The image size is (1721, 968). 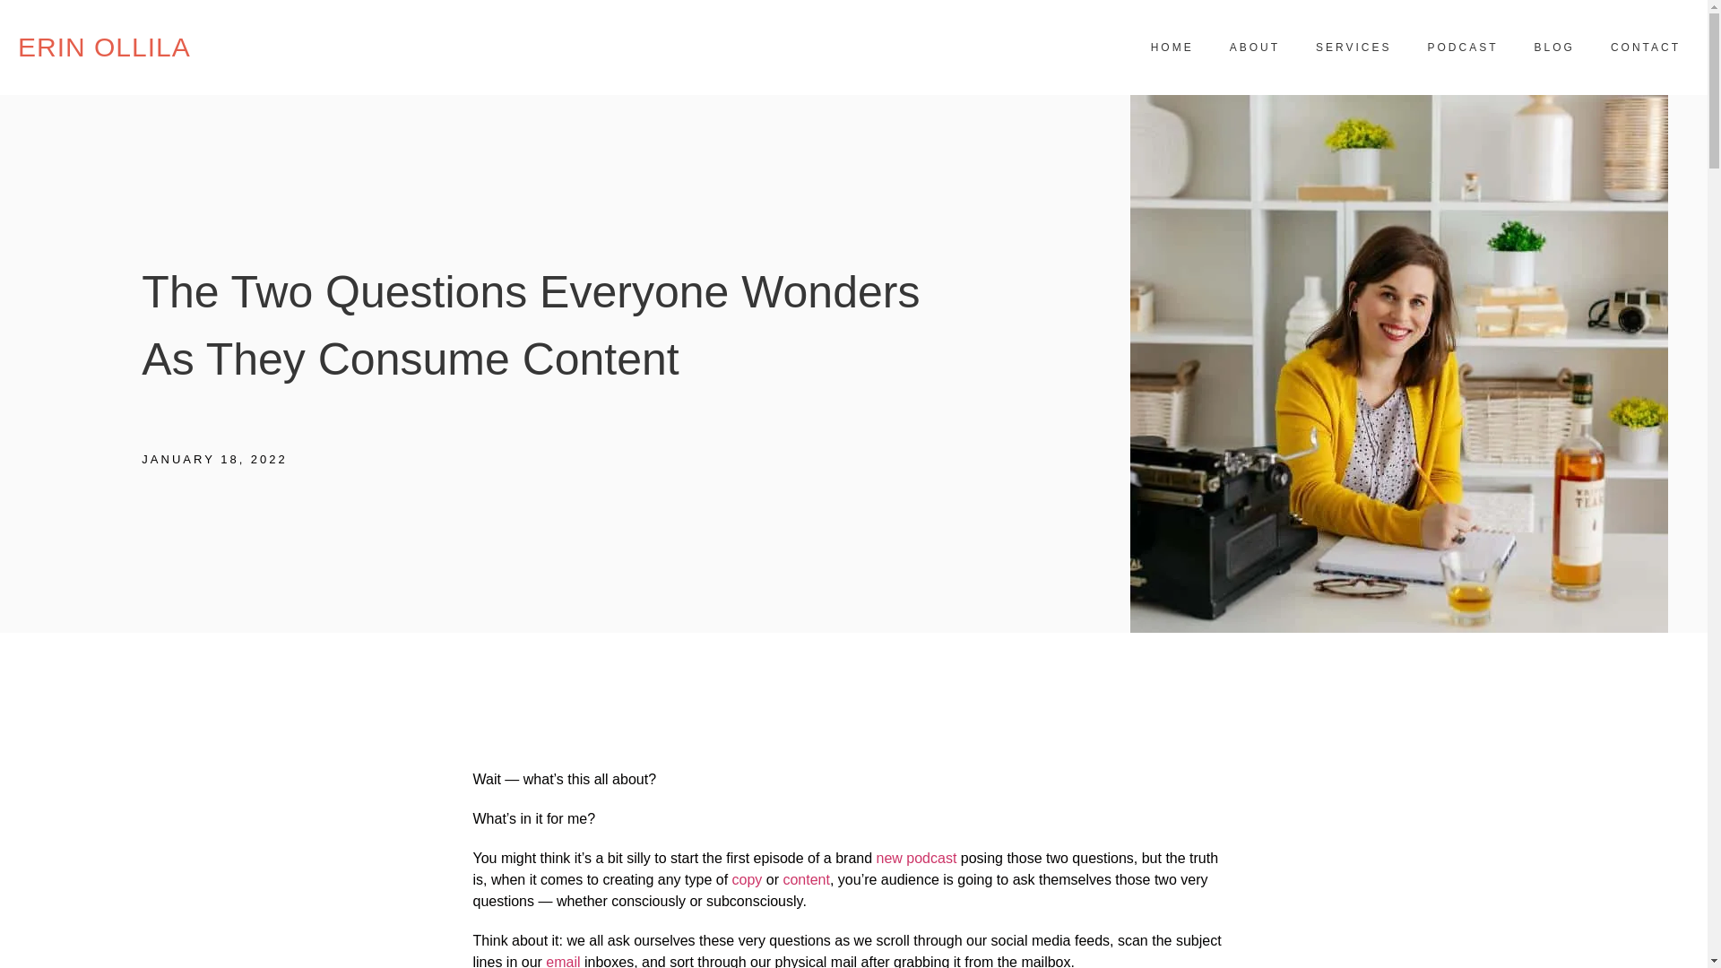 What do you see at coordinates (1463, 47) in the screenshot?
I see `PODCAST` at bounding box center [1463, 47].